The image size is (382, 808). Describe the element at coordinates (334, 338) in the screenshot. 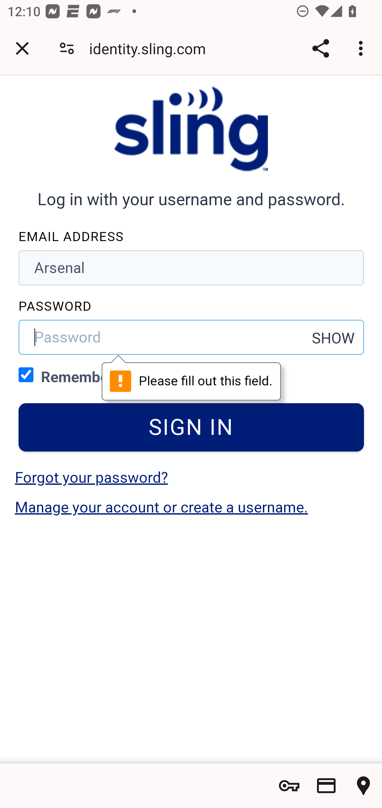

I see `SHOW` at that location.